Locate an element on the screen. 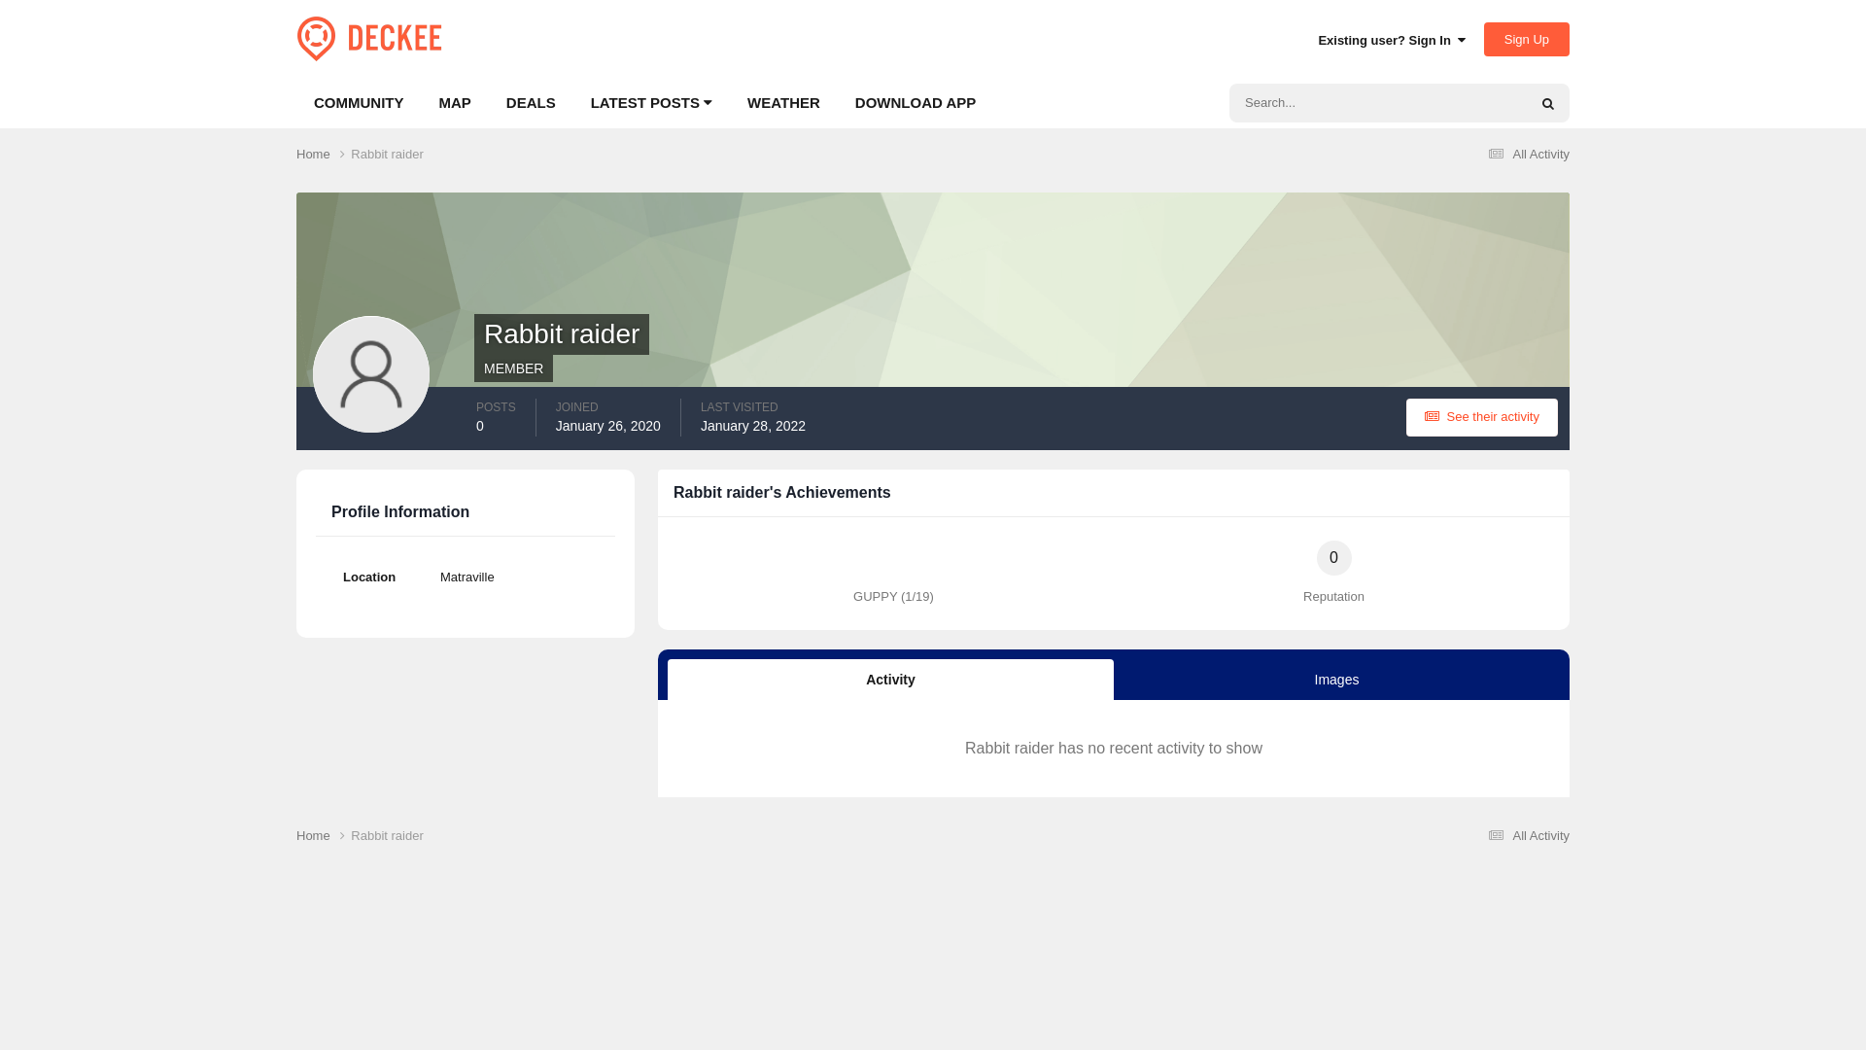 This screenshot has width=1866, height=1050. Existing user? Sign In   is located at coordinates (1392, 41).